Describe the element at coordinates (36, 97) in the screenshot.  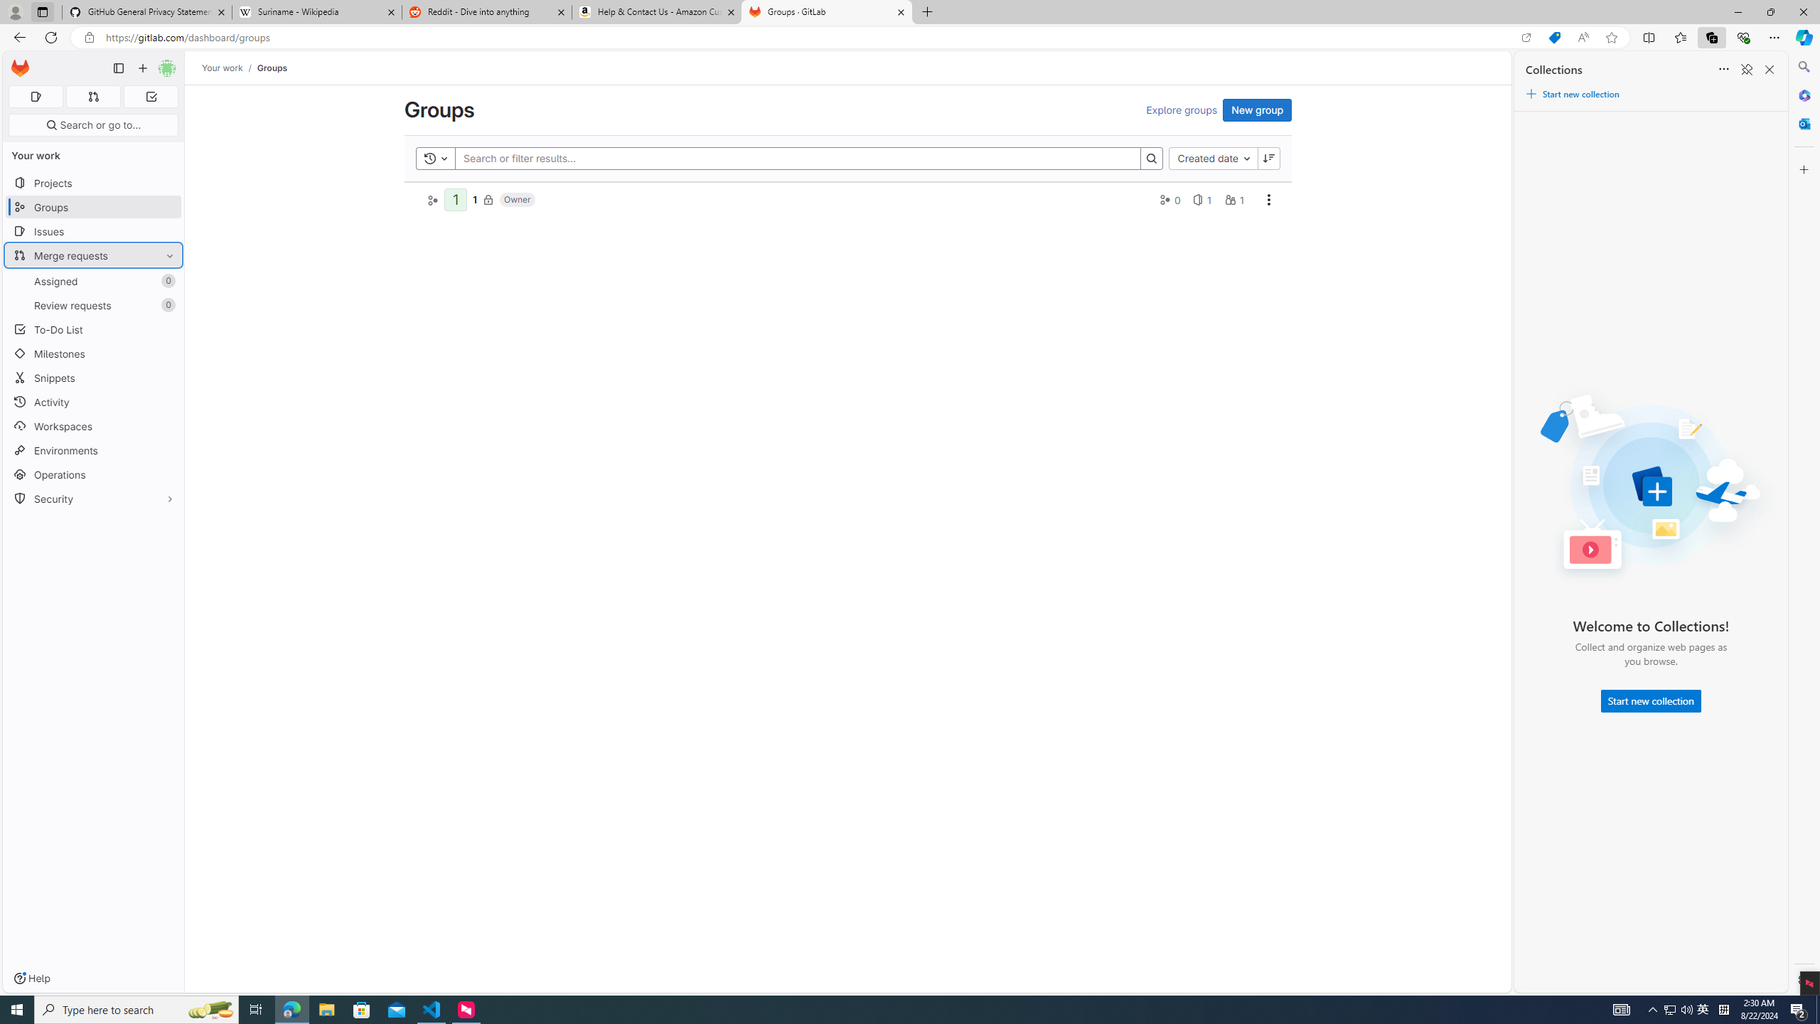
I see `Assigned issues 0` at that location.